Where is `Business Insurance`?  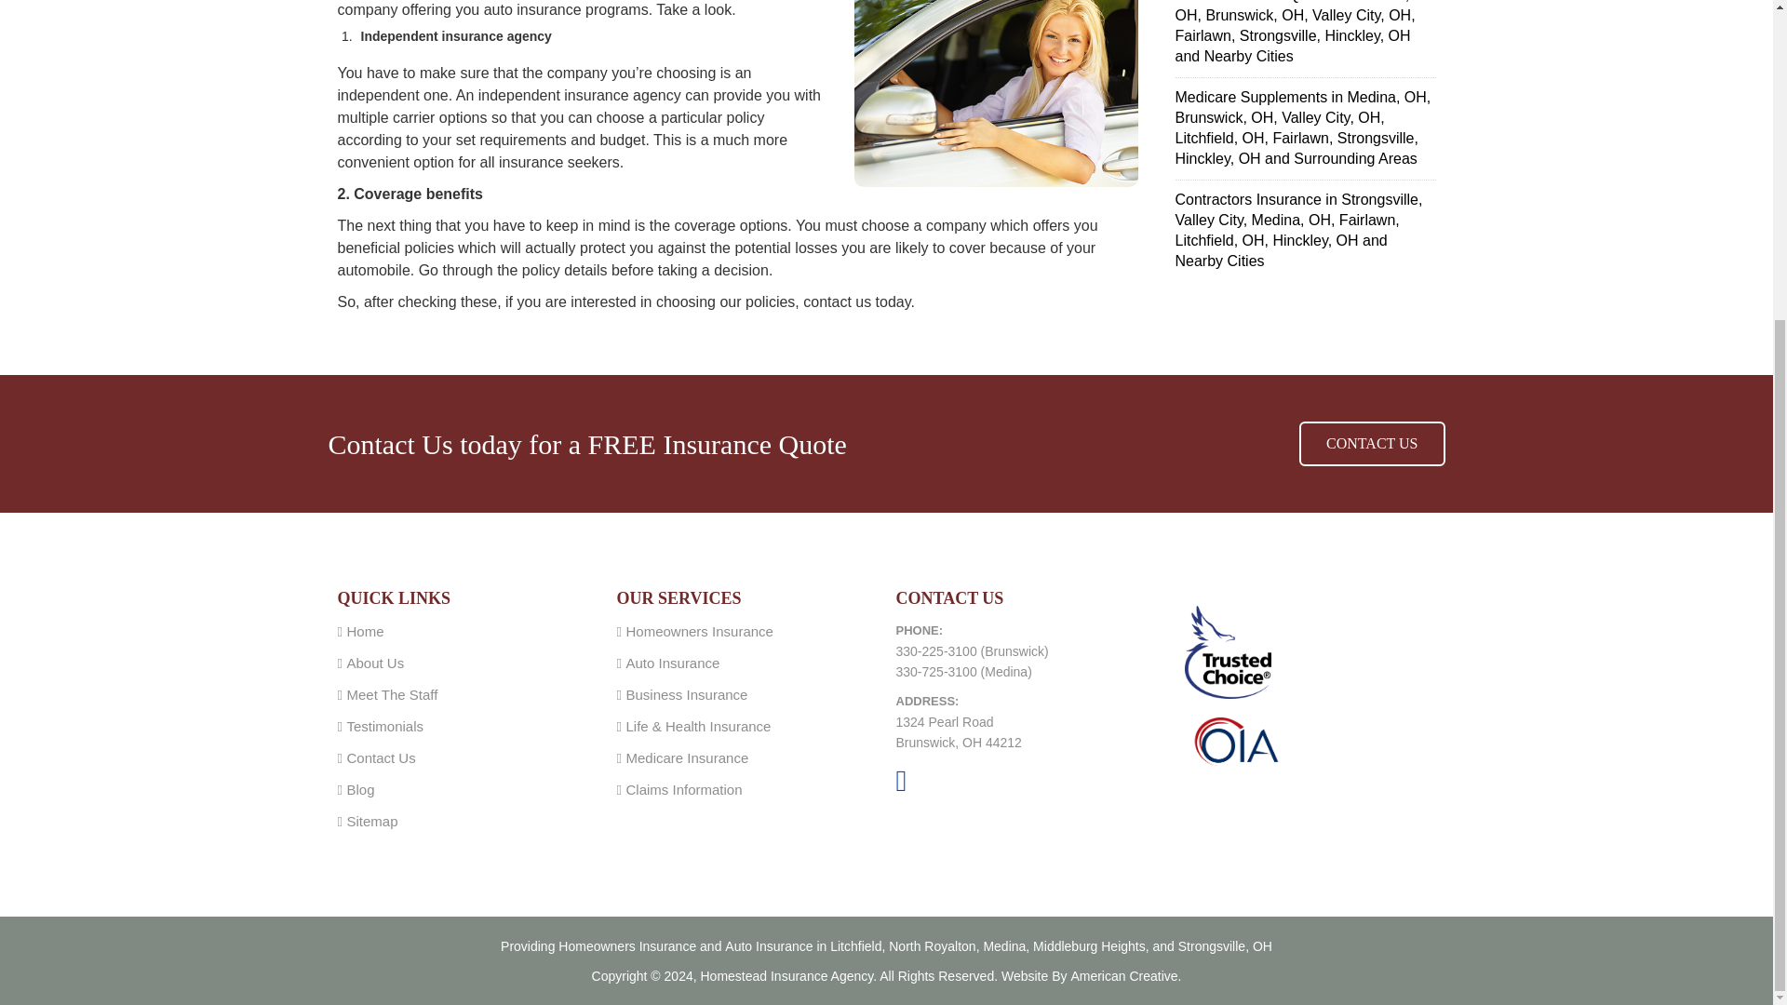 Business Insurance is located at coordinates (686, 694).